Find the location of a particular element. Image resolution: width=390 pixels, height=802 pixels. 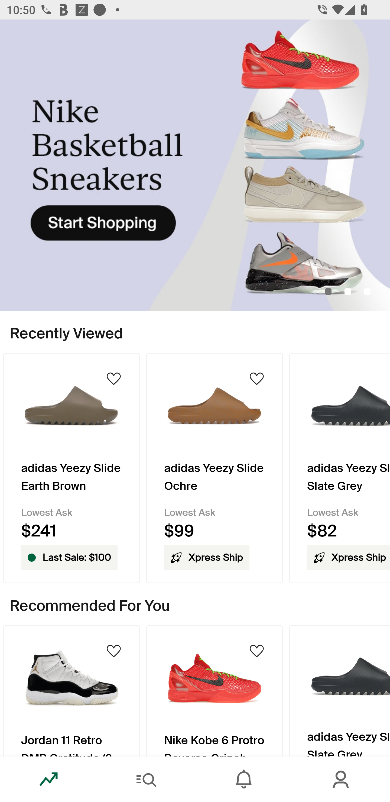

NikeBasketballSprint_Followup_Primary_Mobile.jpg is located at coordinates (195, 165).